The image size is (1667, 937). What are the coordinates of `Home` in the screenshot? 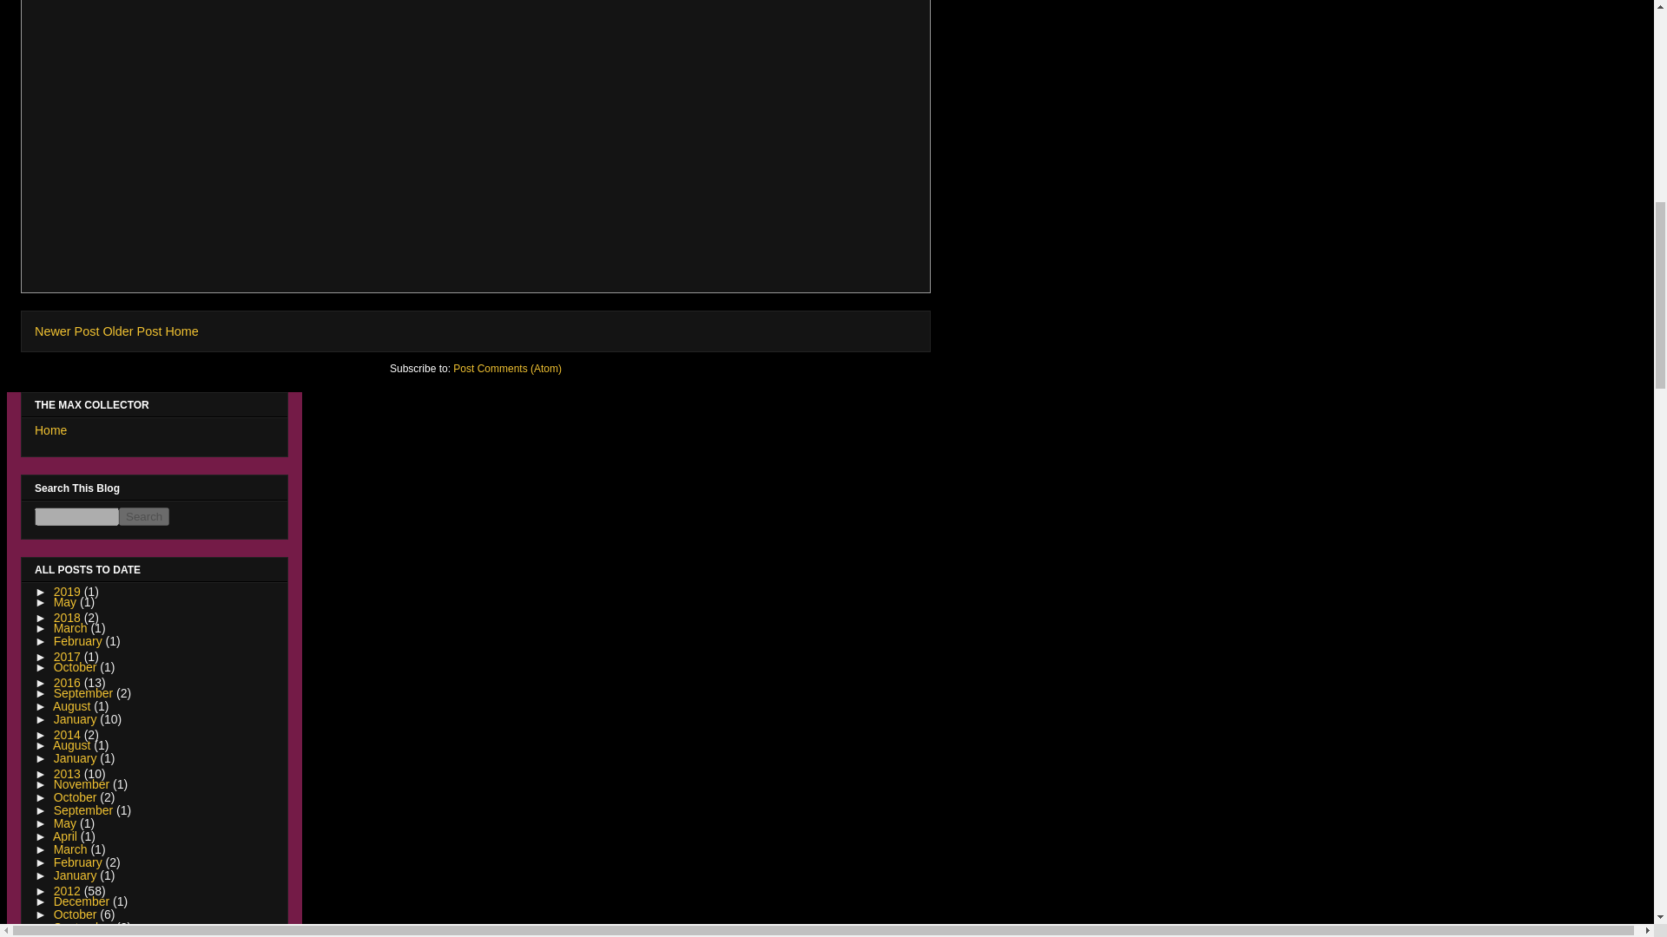 It's located at (181, 331).